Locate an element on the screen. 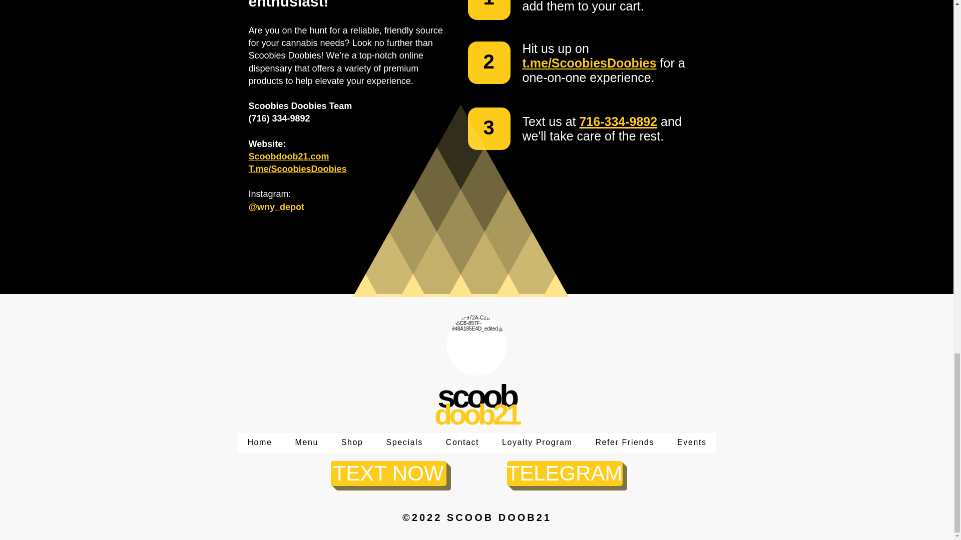 Image resolution: width=961 pixels, height=540 pixels. TELEGRAM is located at coordinates (564, 473).